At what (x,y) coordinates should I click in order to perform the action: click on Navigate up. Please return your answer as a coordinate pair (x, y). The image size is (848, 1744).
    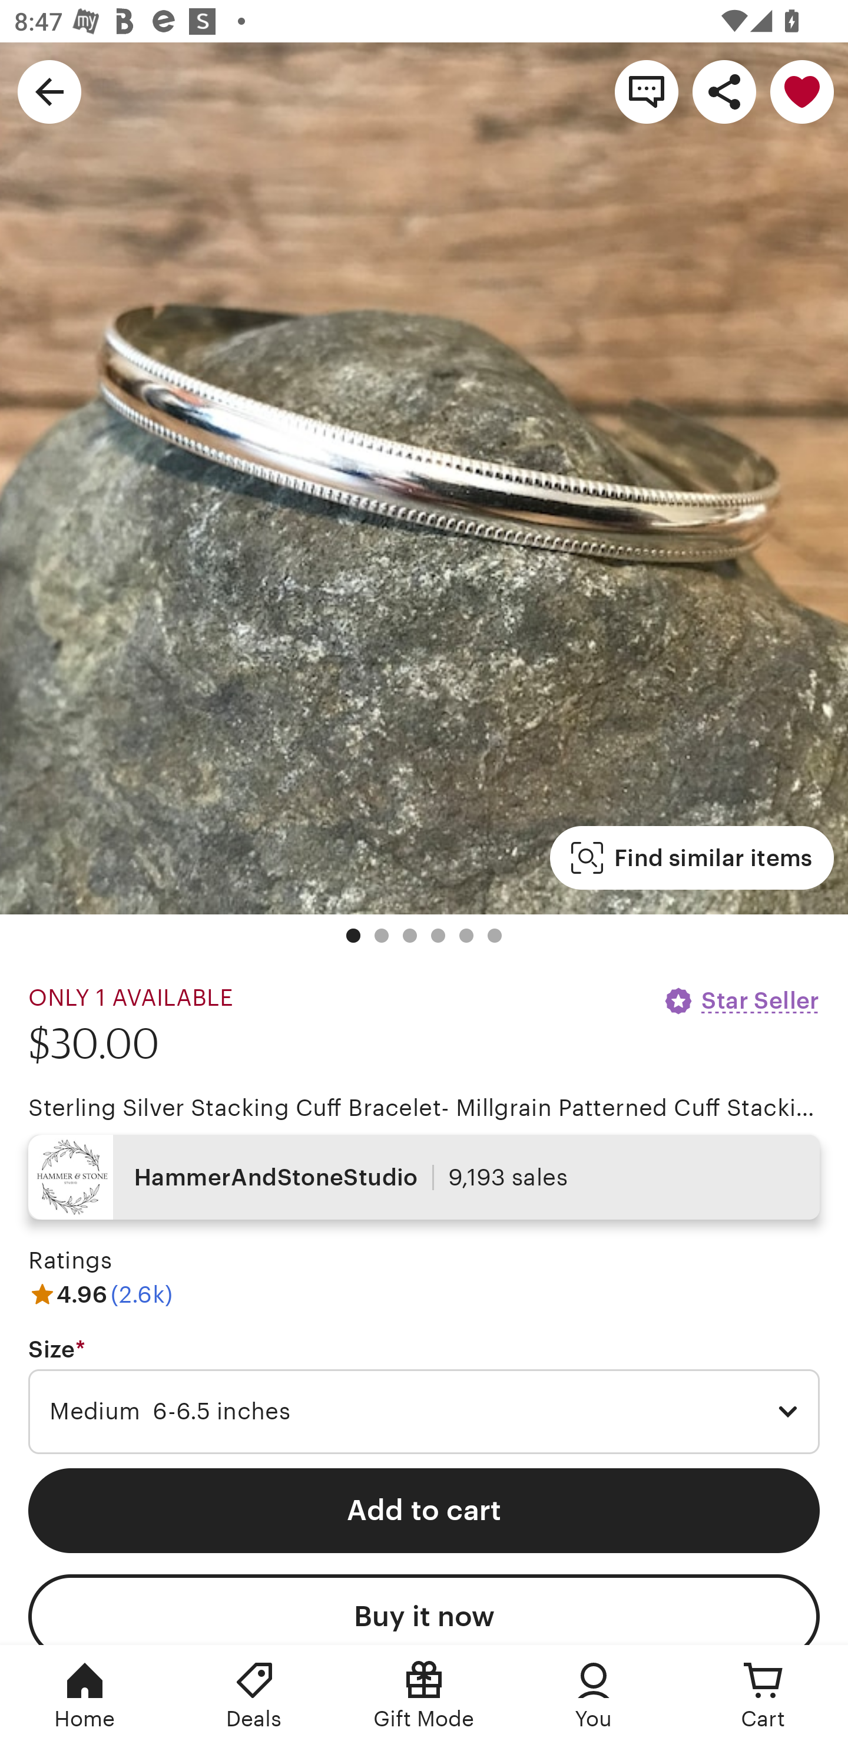
    Looking at the image, I should click on (49, 91).